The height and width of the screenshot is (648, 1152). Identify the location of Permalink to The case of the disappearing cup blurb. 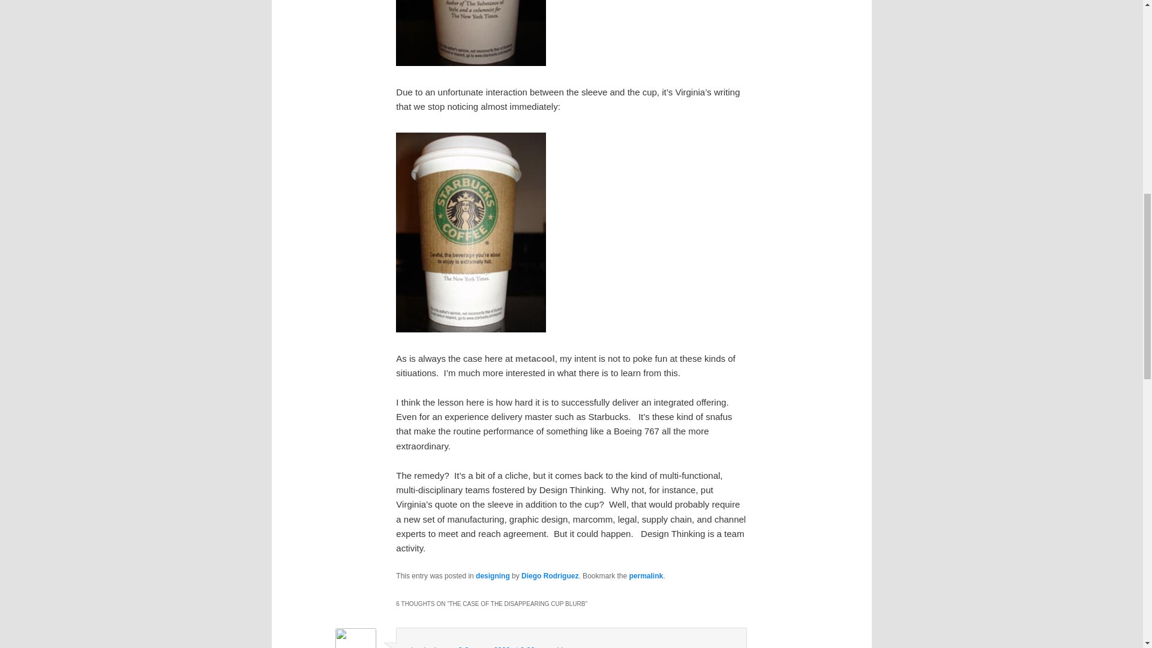
(646, 575).